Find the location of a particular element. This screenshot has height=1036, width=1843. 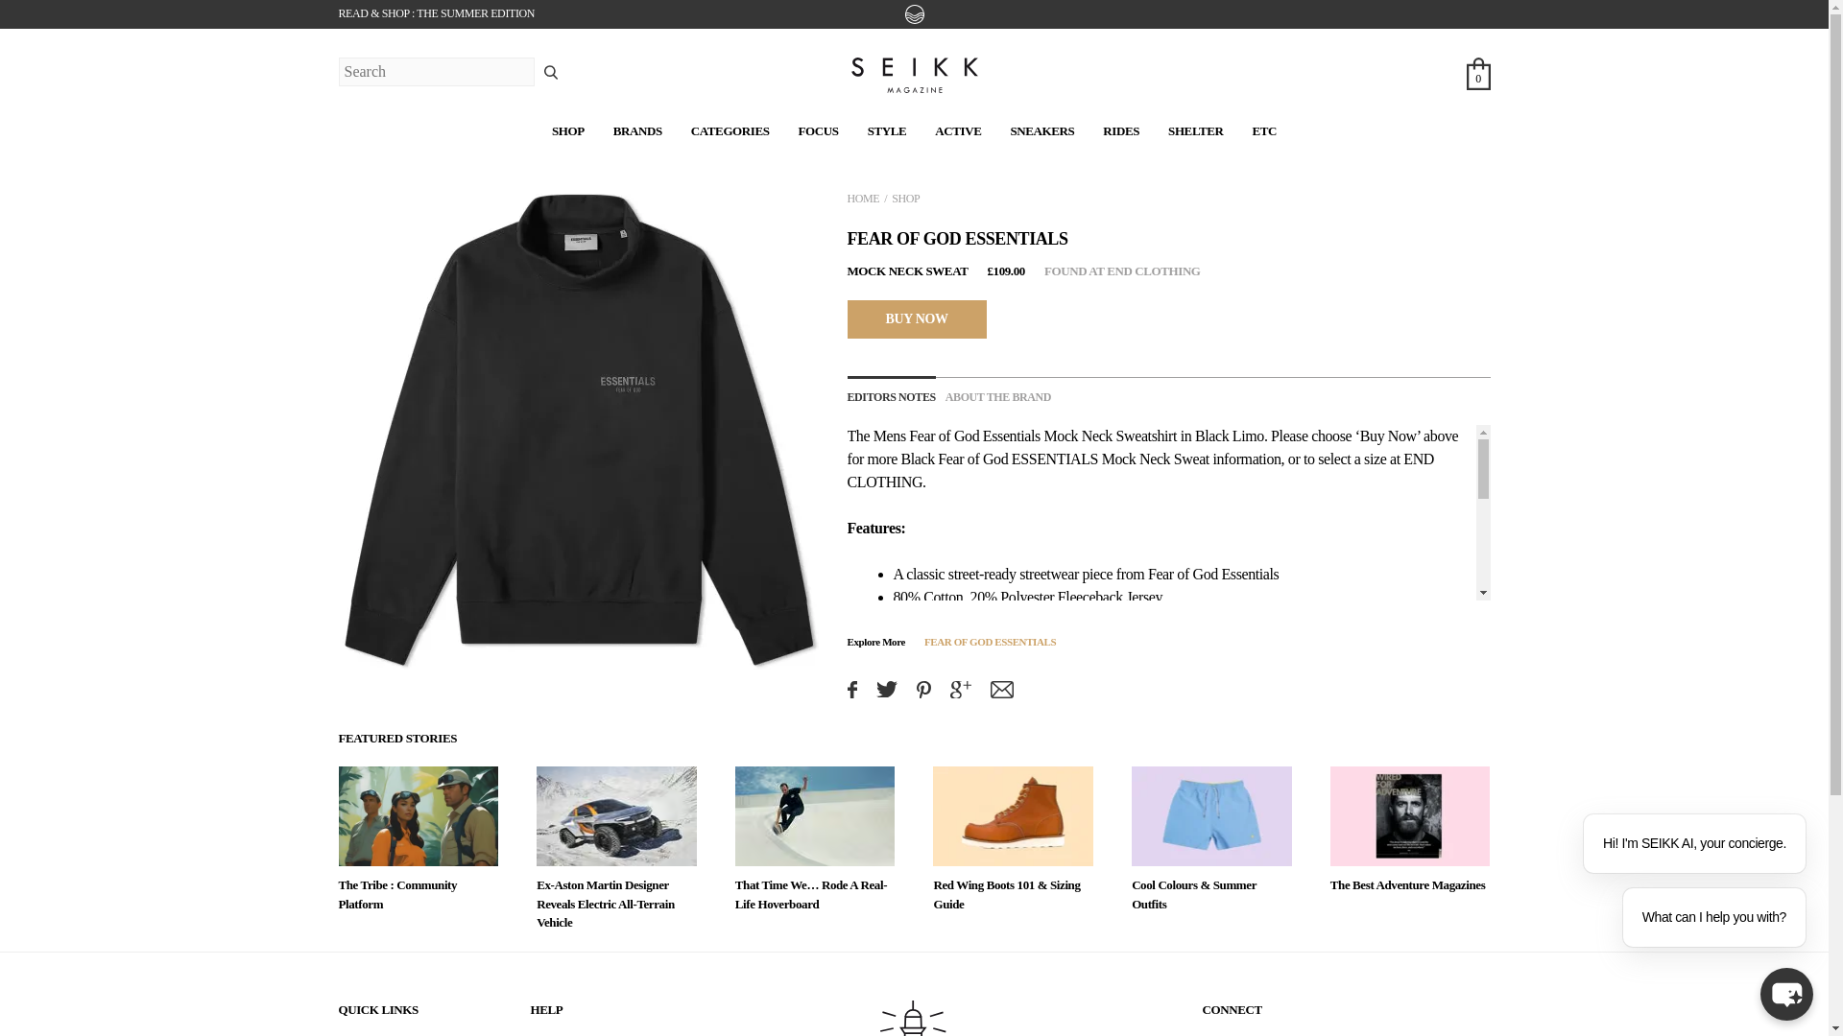

SHOP is located at coordinates (567, 130).